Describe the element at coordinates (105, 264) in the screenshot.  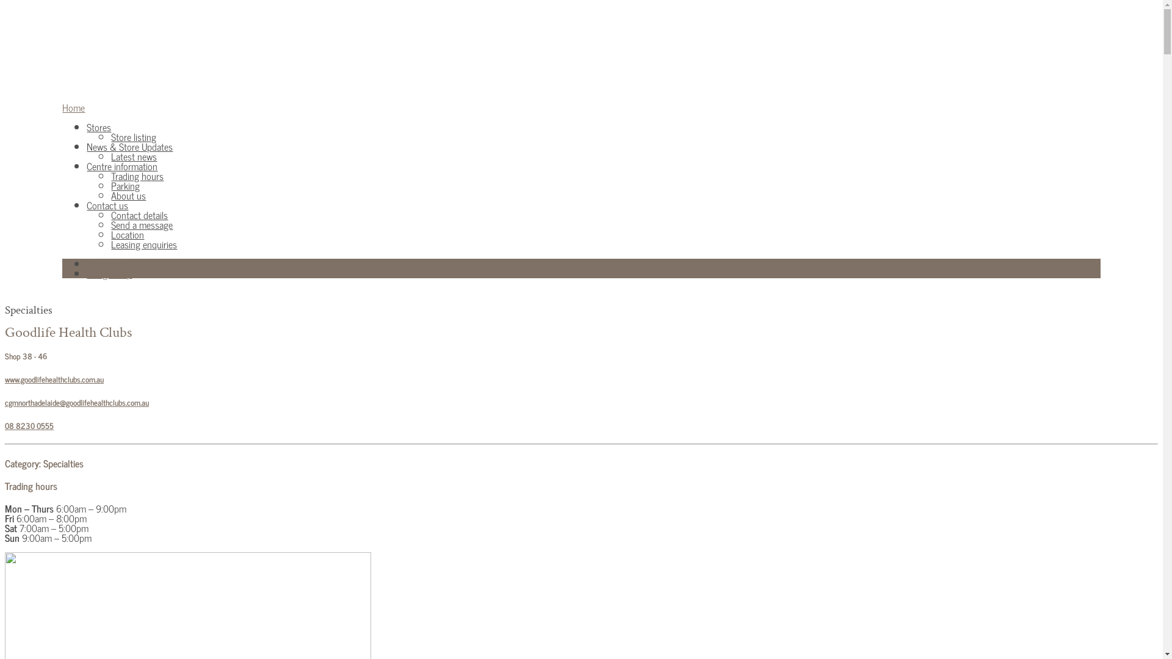
I see `Facebook` at that location.